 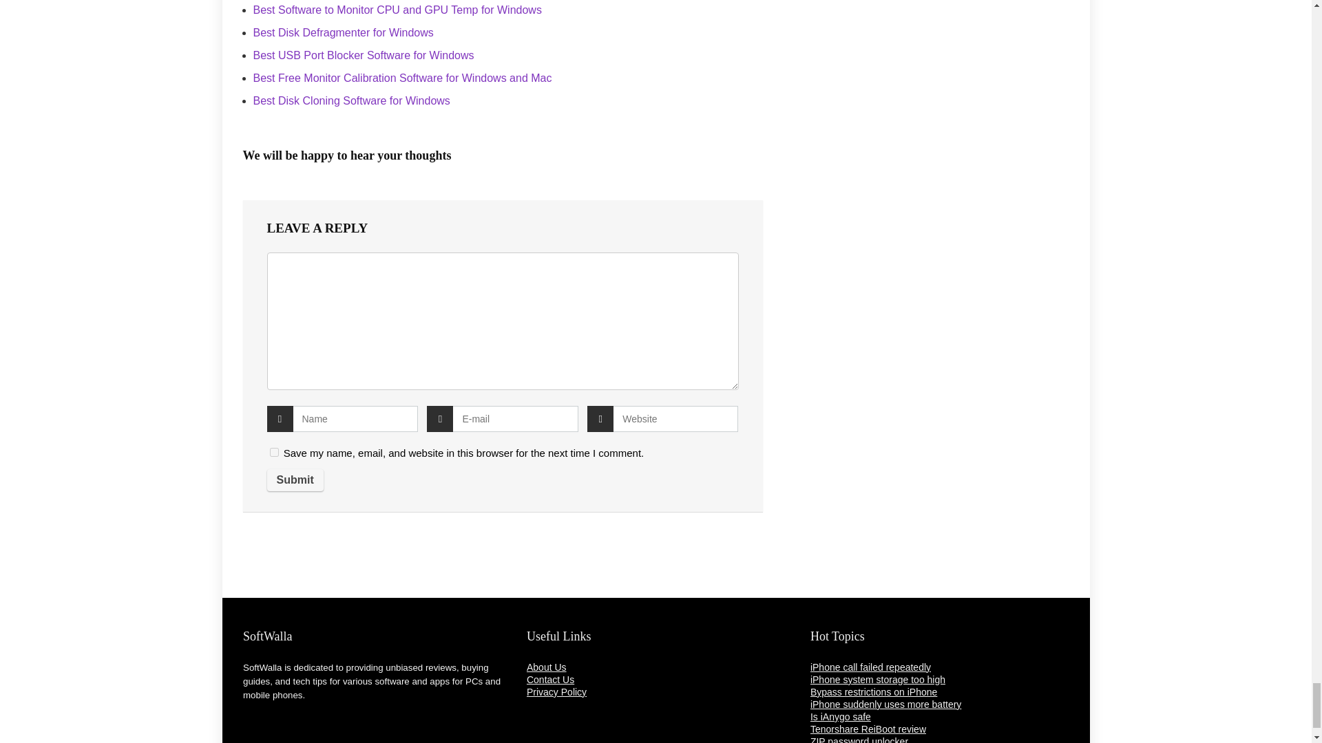 What do you see at coordinates (295, 480) in the screenshot?
I see `Submit` at bounding box center [295, 480].